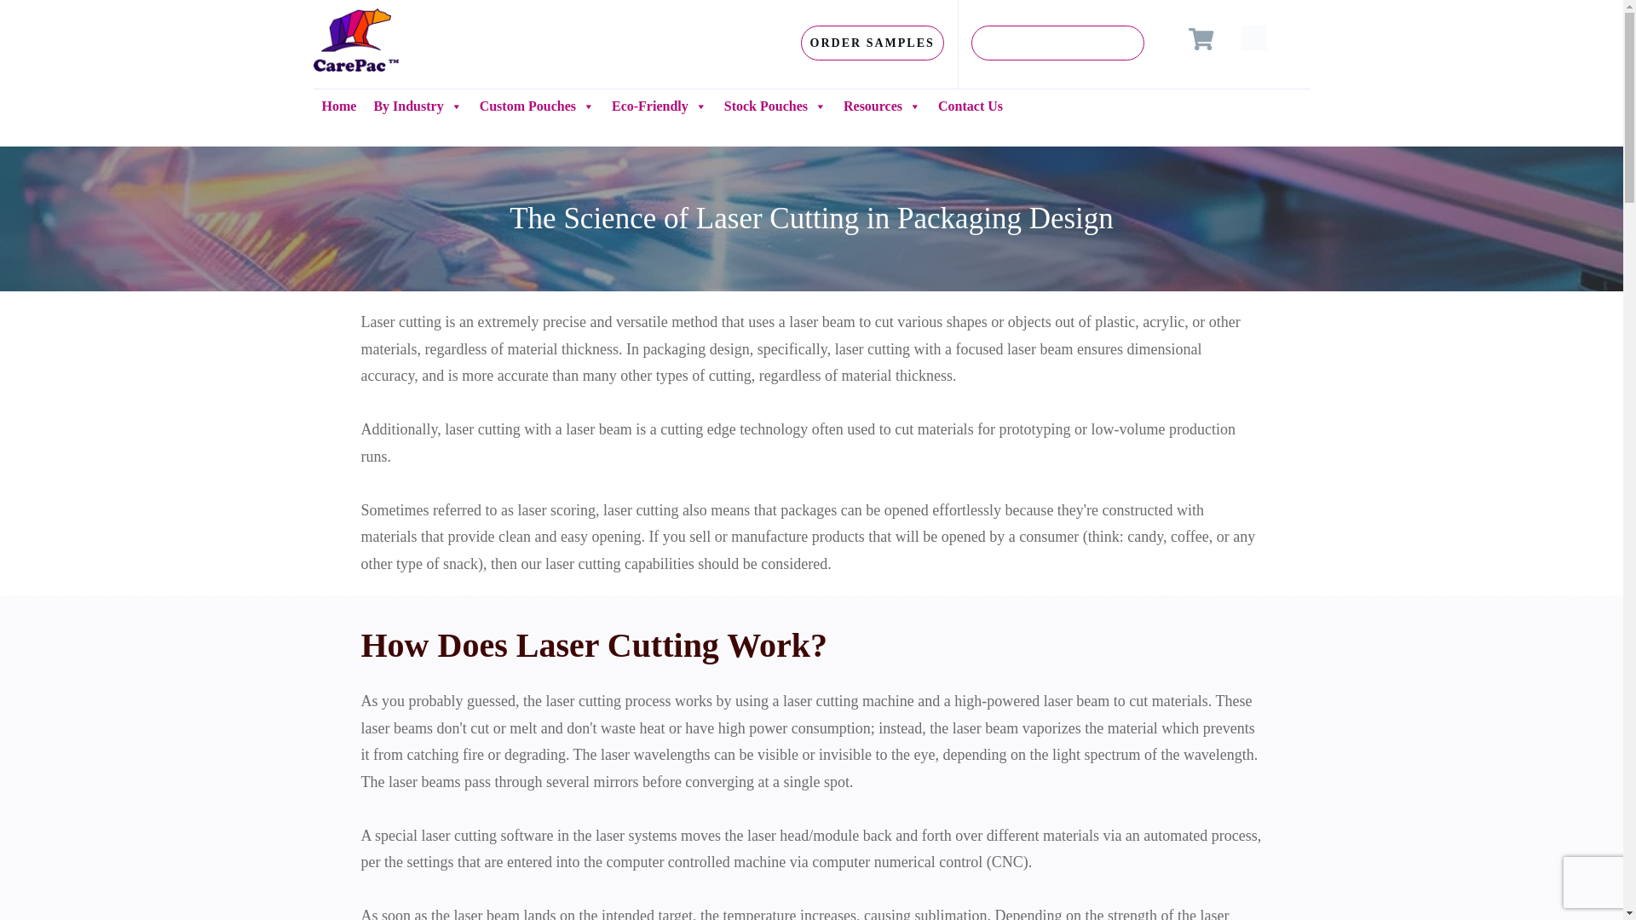 The width and height of the screenshot is (1636, 920). Describe the element at coordinates (1254, 38) in the screenshot. I see `round-account-button-with-user-insidegrey` at that location.